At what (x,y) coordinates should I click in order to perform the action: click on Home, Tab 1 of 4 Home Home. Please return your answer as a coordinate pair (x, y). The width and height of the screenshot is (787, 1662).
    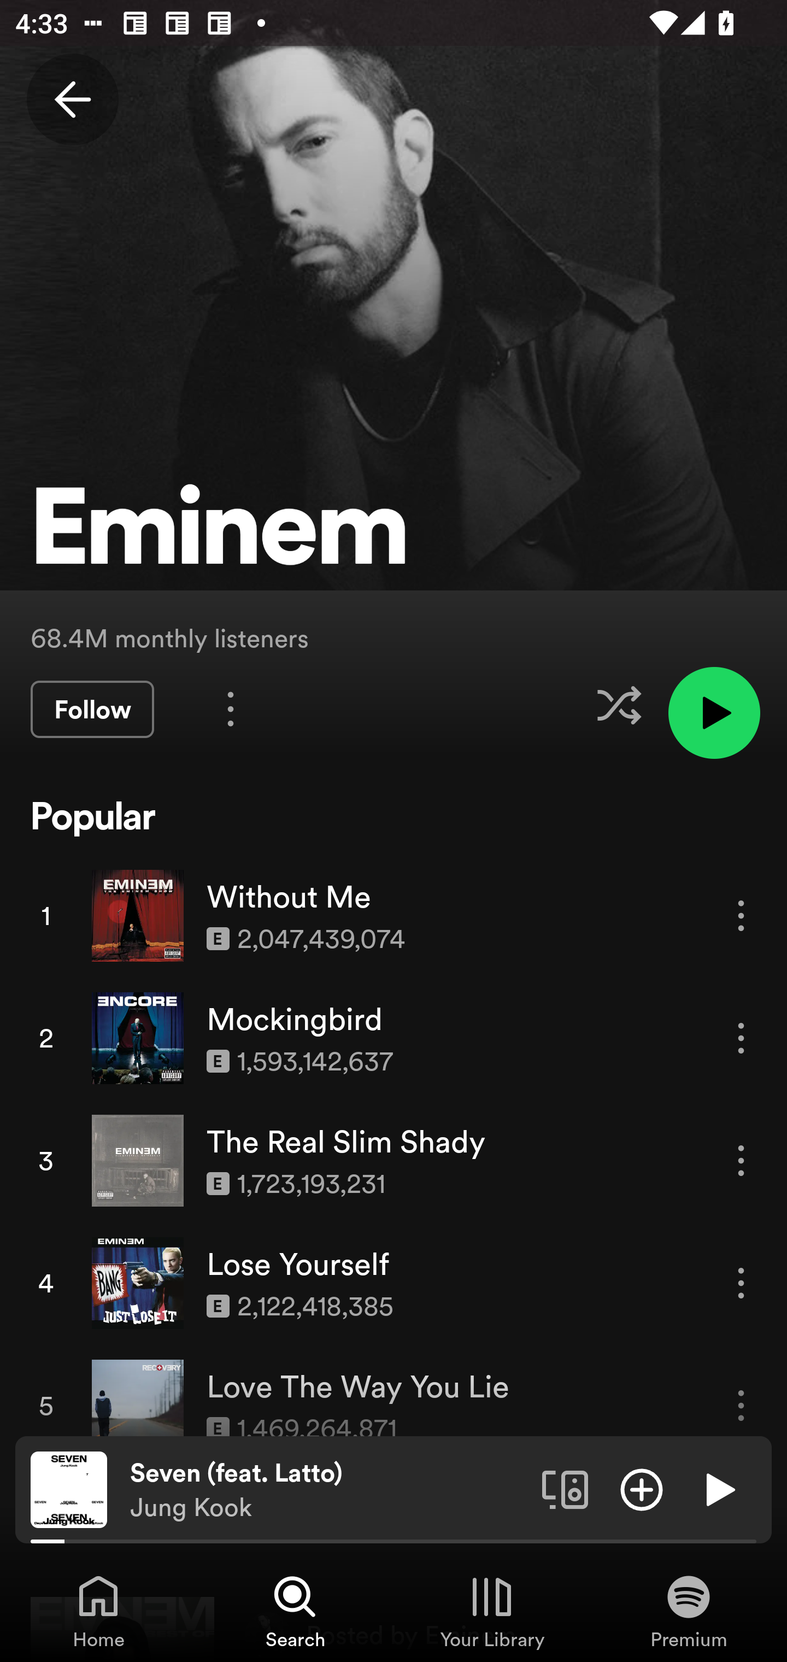
    Looking at the image, I should click on (98, 1611).